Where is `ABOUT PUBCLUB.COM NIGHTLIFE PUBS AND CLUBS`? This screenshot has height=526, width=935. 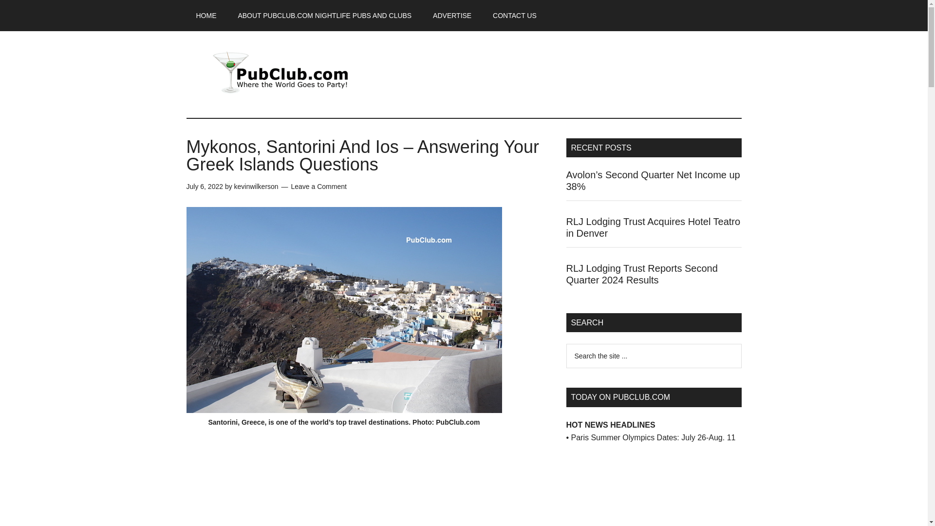
ABOUT PUBCLUB.COM NIGHTLIFE PUBS AND CLUBS is located at coordinates (324, 16).